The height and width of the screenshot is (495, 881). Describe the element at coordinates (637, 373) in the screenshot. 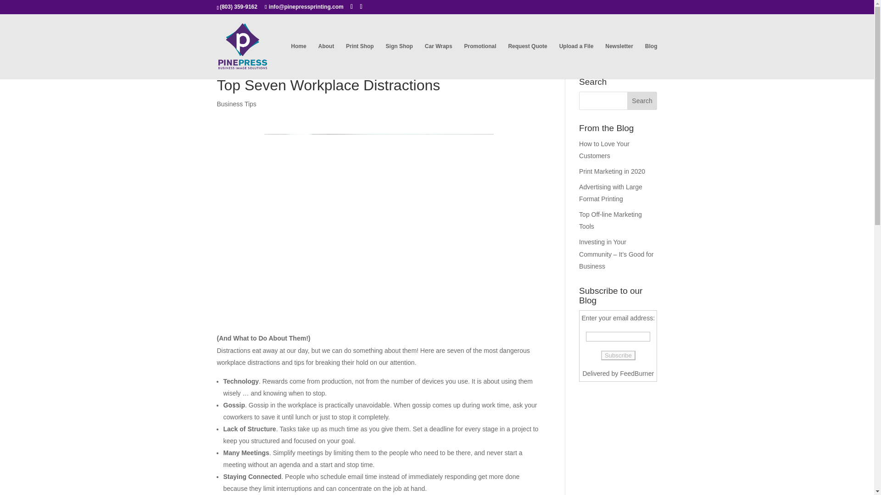

I see `FeedBurner` at that location.